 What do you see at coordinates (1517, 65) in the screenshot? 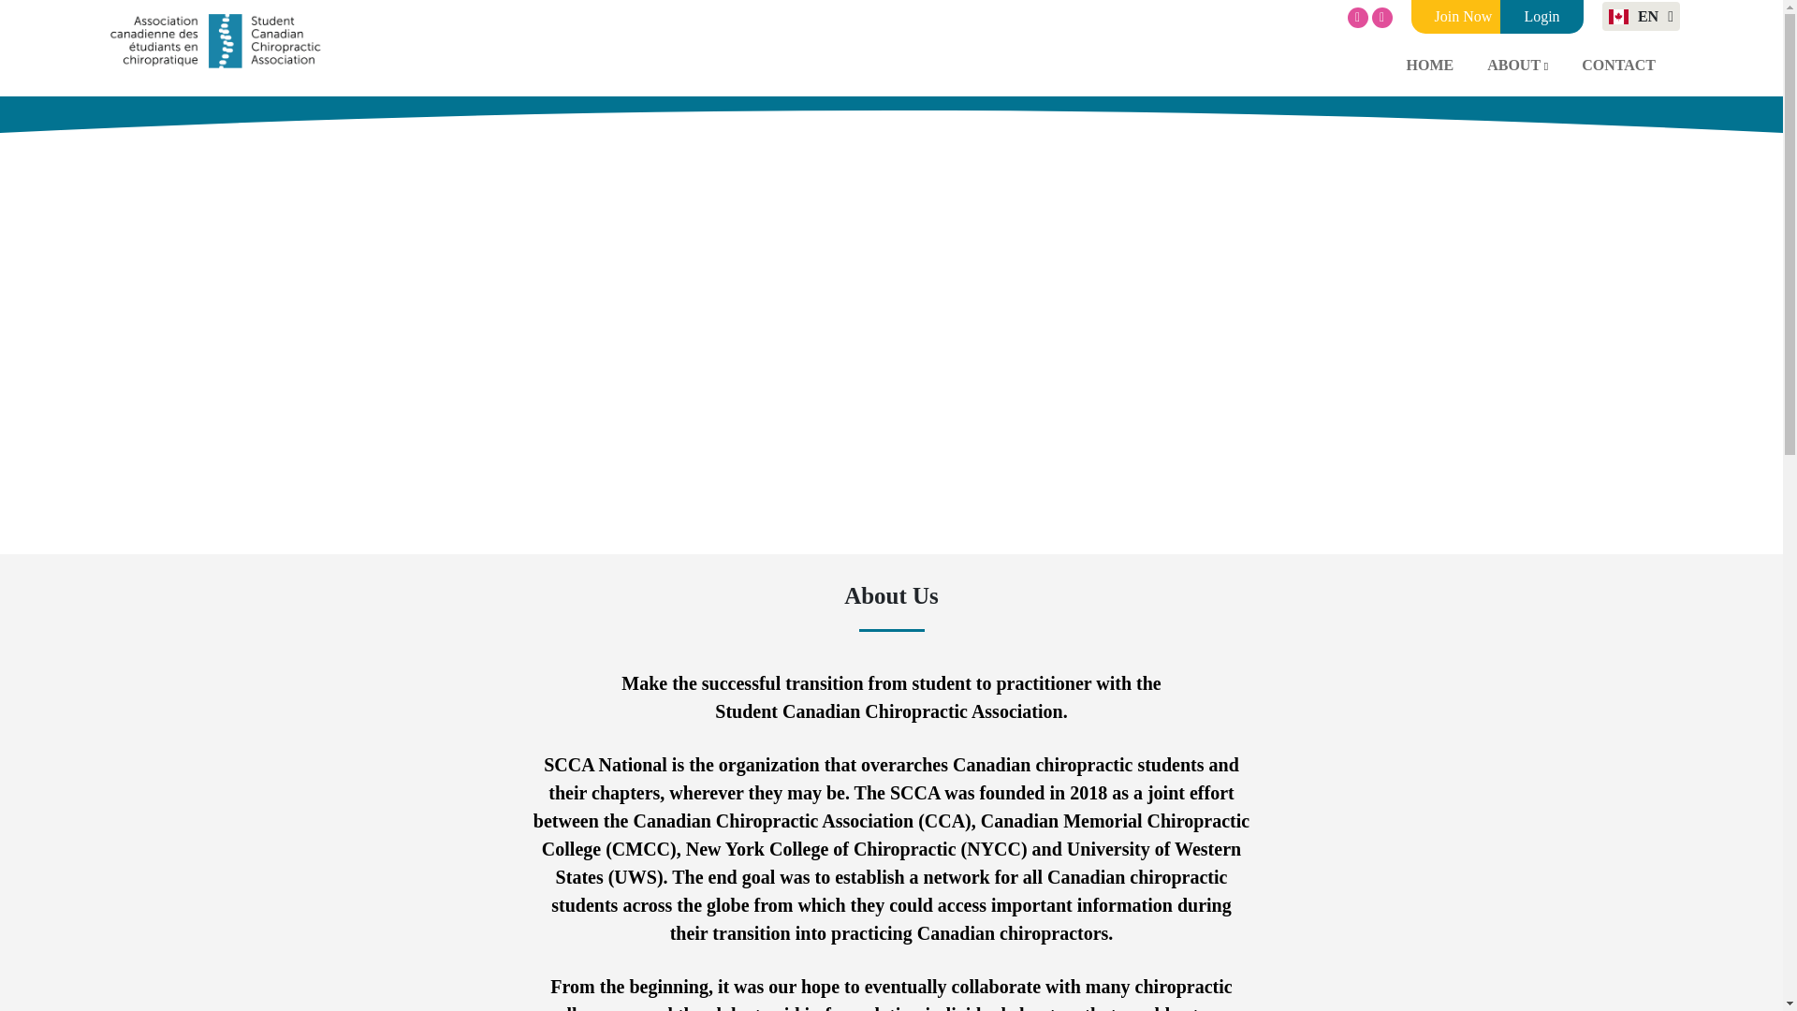
I see `ABOUT` at bounding box center [1517, 65].